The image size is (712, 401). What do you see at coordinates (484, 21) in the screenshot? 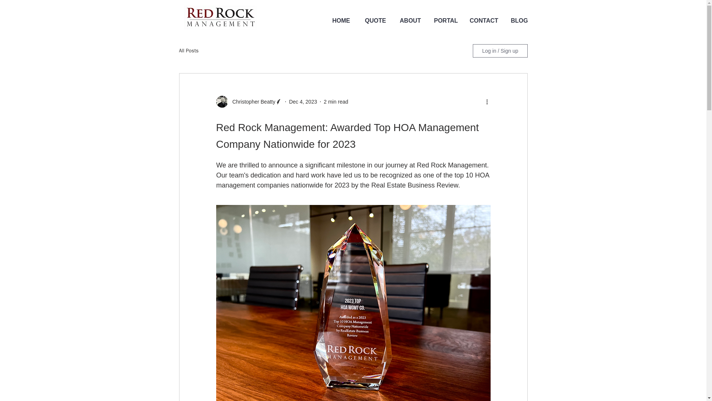
I see `CONTACT` at bounding box center [484, 21].